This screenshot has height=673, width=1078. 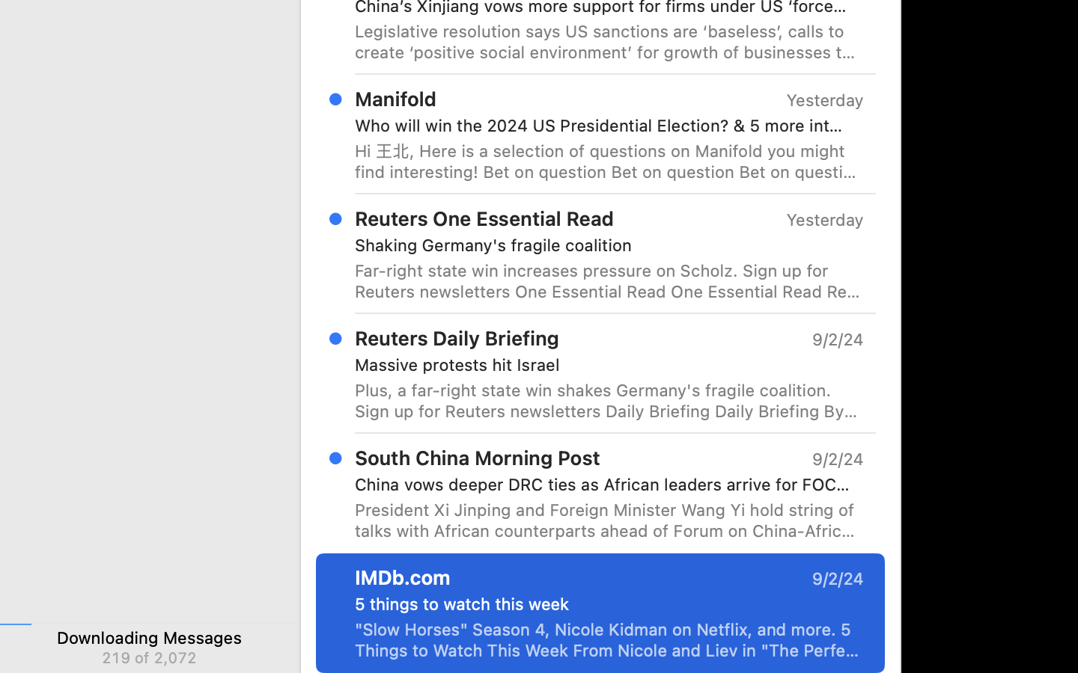 What do you see at coordinates (403, 577) in the screenshot?
I see `IMDb.com` at bounding box center [403, 577].